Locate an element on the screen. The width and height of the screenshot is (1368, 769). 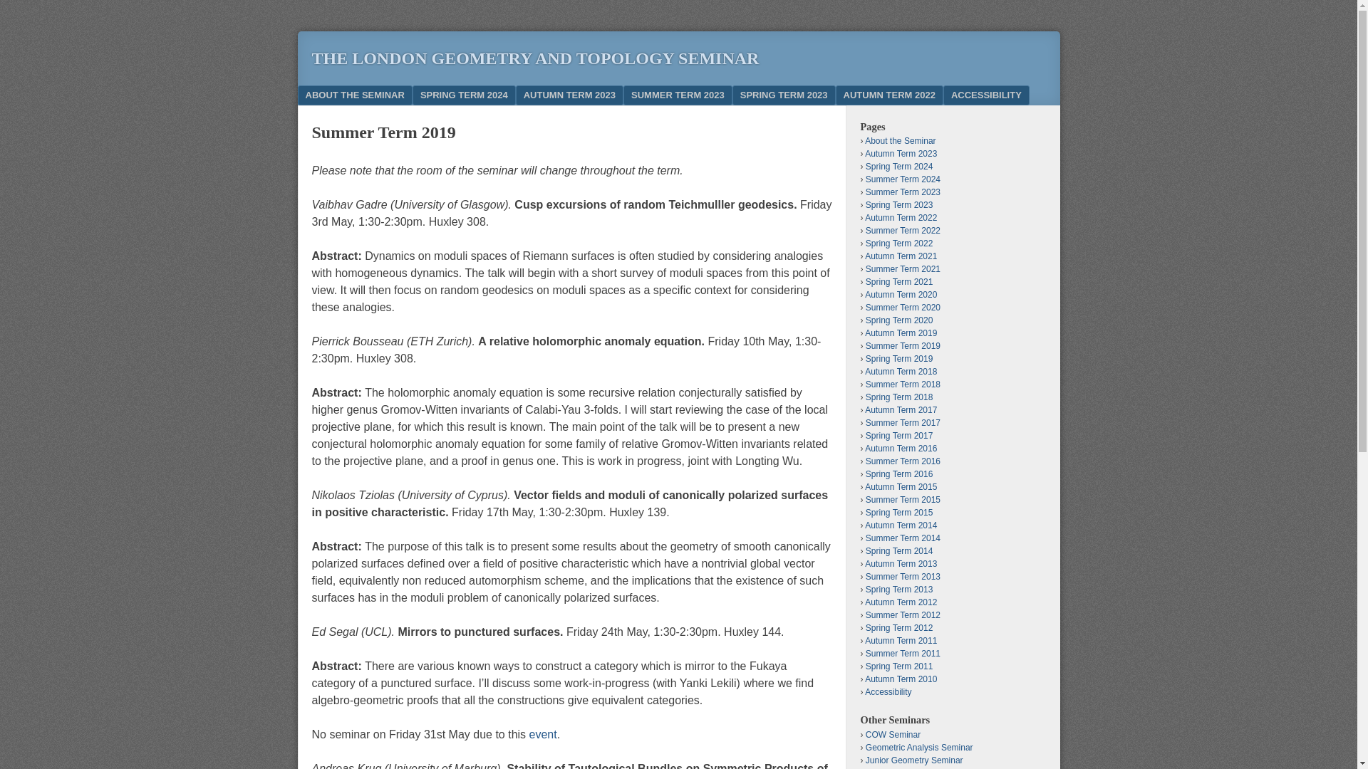
Summer Term 2023 is located at coordinates (903, 192).